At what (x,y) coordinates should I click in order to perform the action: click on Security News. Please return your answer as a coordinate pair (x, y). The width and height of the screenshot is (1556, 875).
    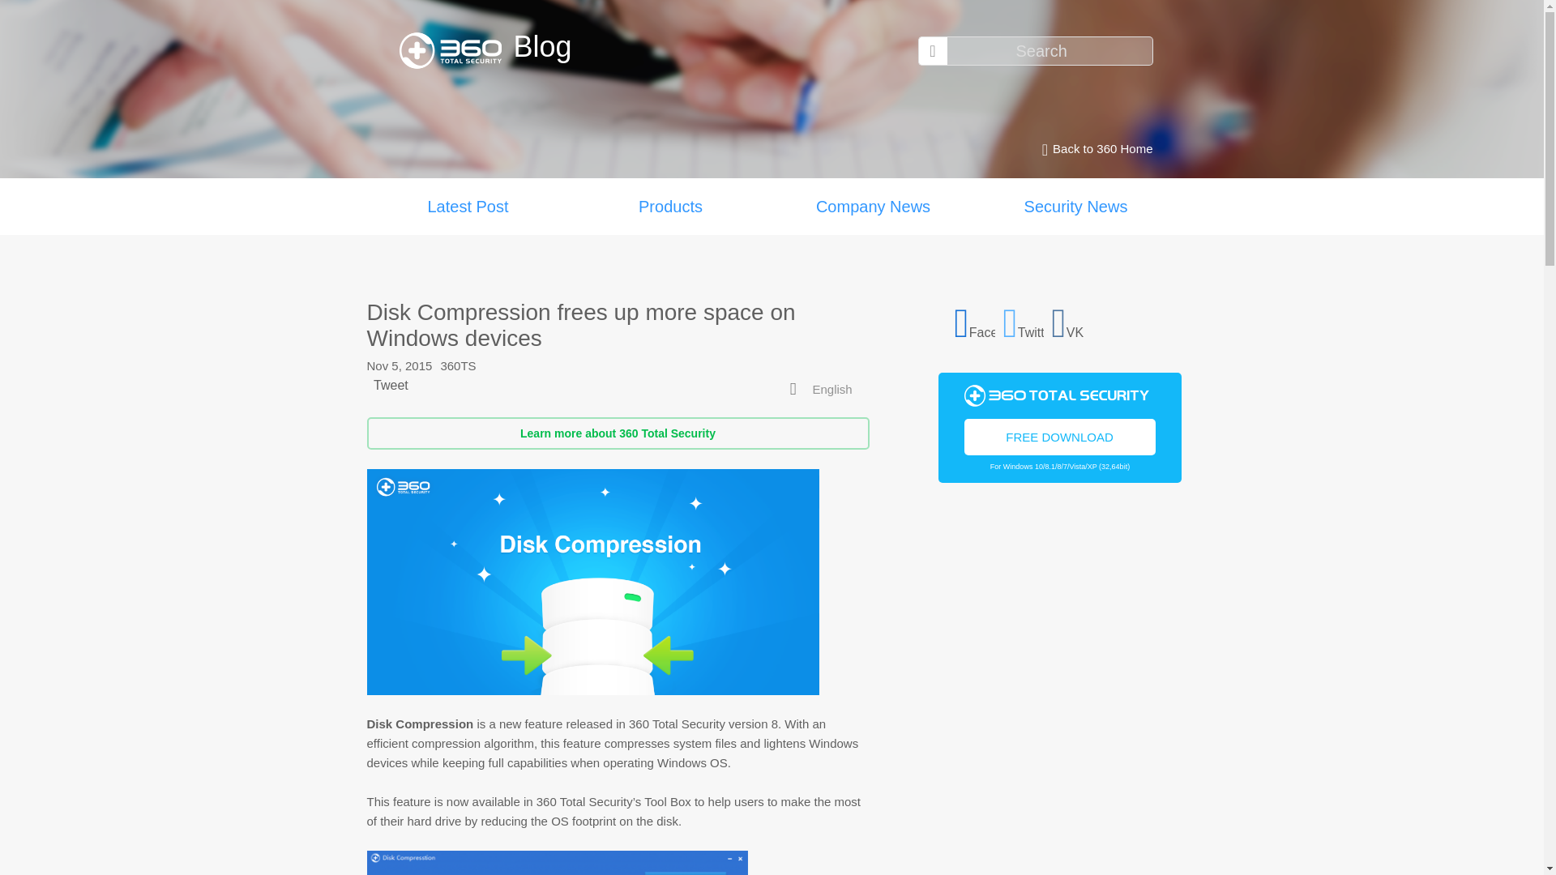
    Looking at the image, I should click on (1075, 207).